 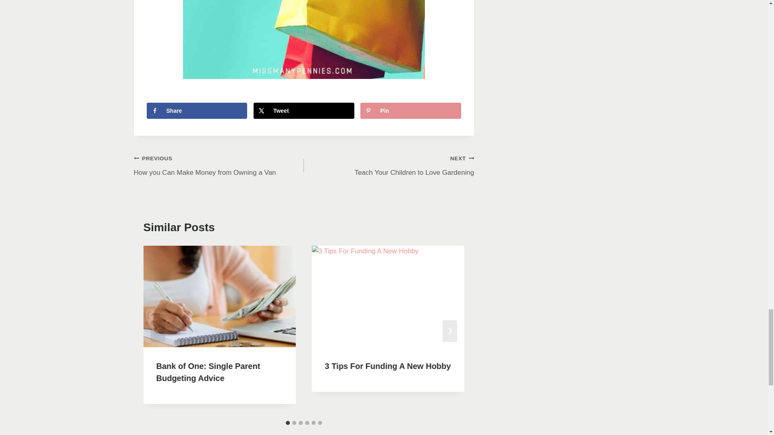 What do you see at coordinates (411, 110) in the screenshot?
I see `Save to Pinterest` at bounding box center [411, 110].